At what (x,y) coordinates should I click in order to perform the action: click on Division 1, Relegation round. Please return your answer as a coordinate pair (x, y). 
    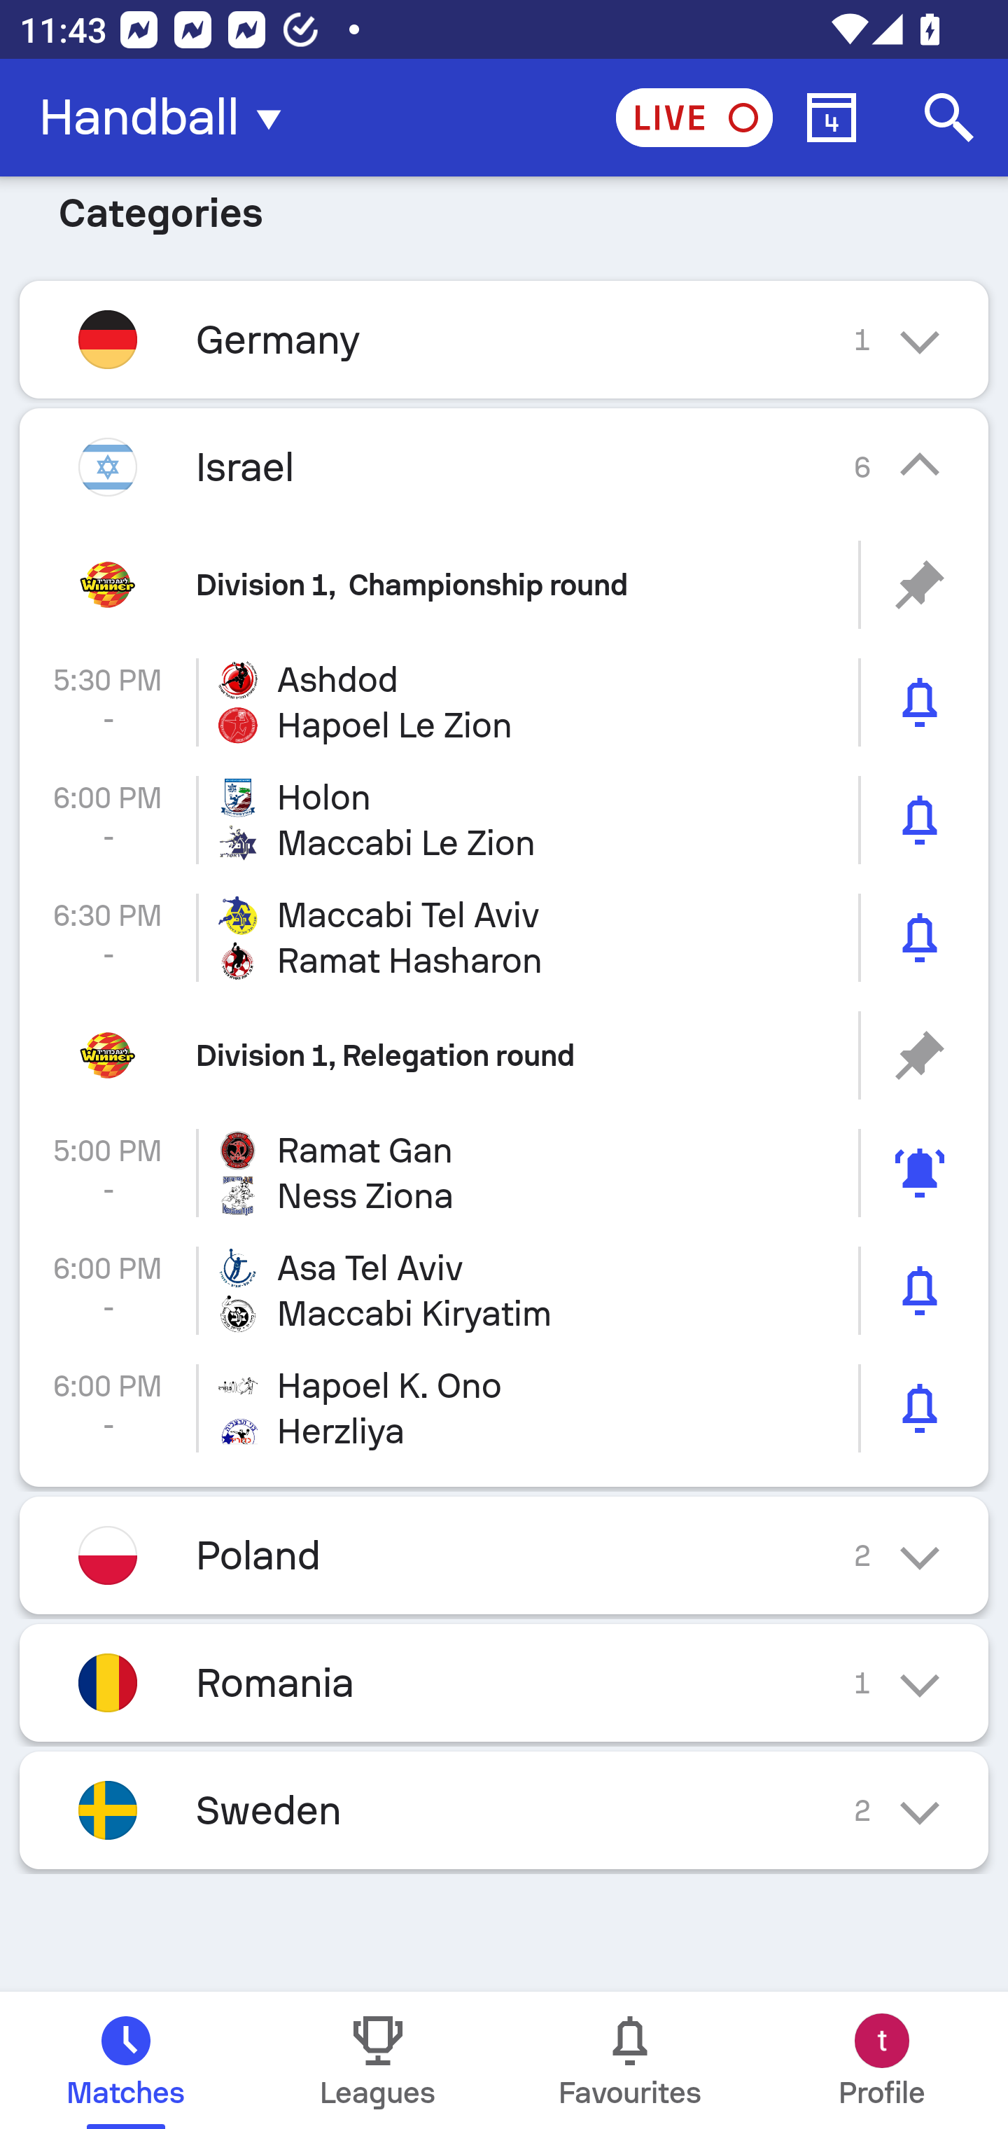
    Looking at the image, I should click on (504, 1055).